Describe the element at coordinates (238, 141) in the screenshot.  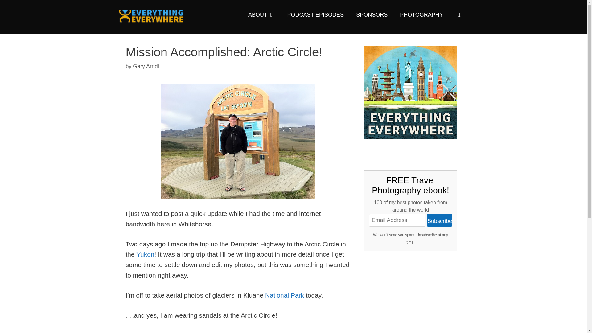
I see `Gary at the Arctic Circle` at that location.